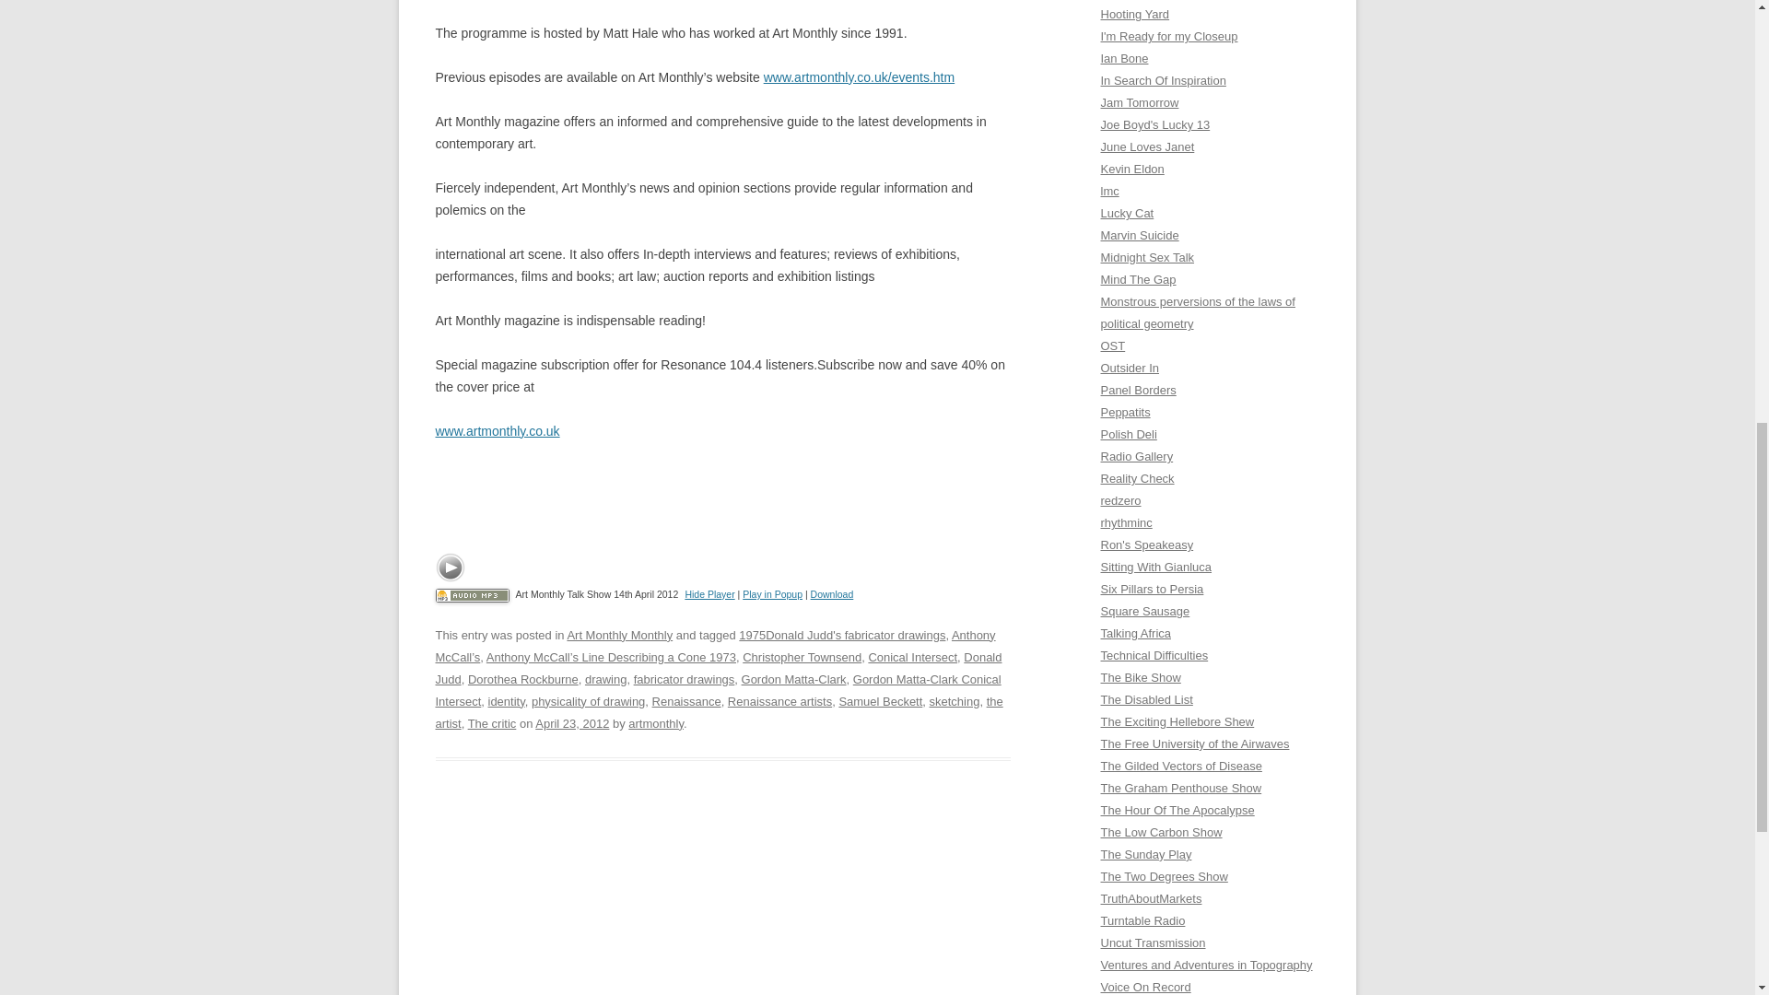  What do you see at coordinates (687, 700) in the screenshot?
I see `Renaissance` at bounding box center [687, 700].